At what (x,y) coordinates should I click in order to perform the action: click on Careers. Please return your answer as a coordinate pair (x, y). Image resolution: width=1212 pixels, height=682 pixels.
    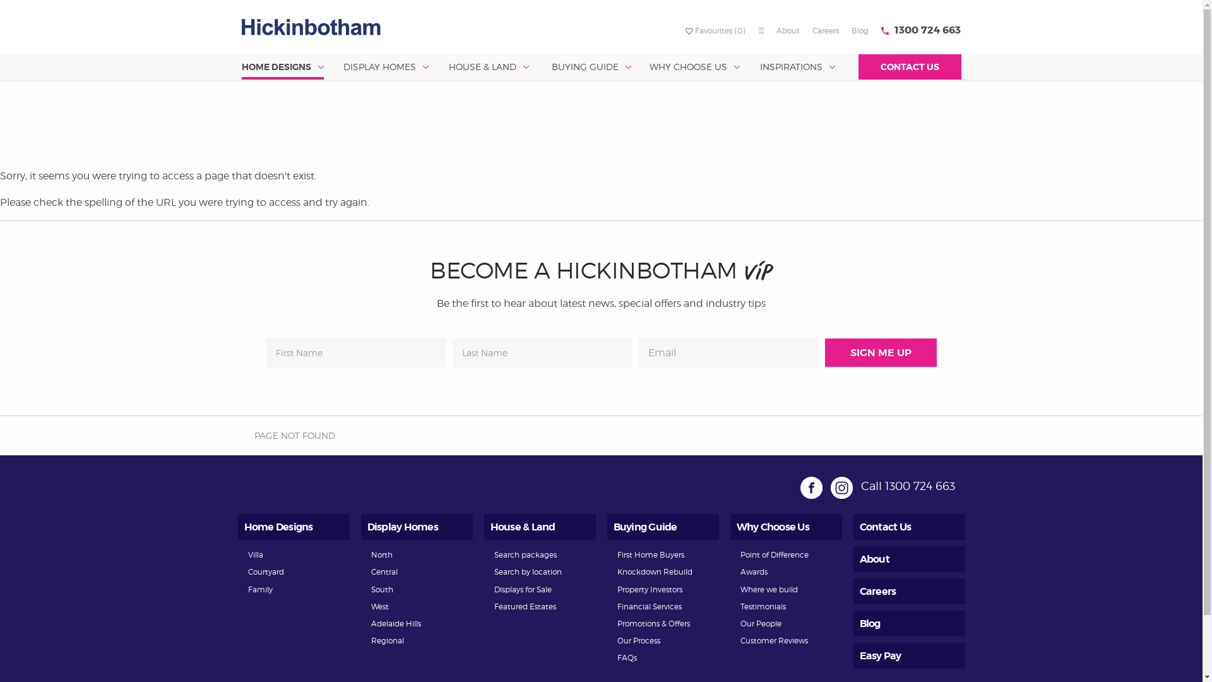
    Looking at the image, I should click on (826, 30).